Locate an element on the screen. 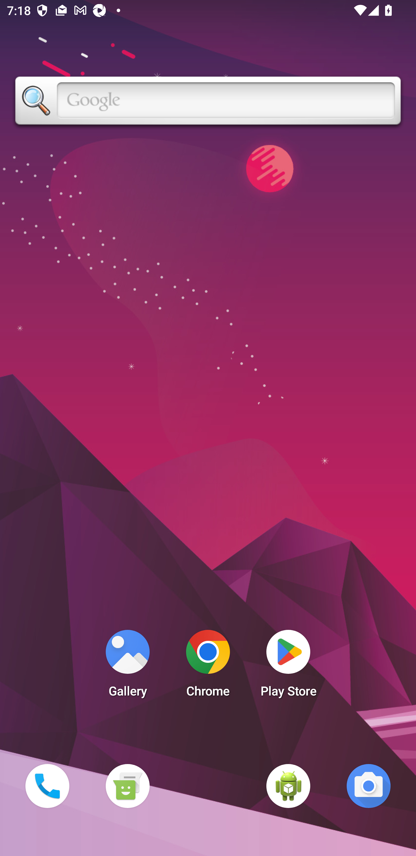 Image resolution: width=416 pixels, height=856 pixels. Phone is located at coordinates (47, 786).